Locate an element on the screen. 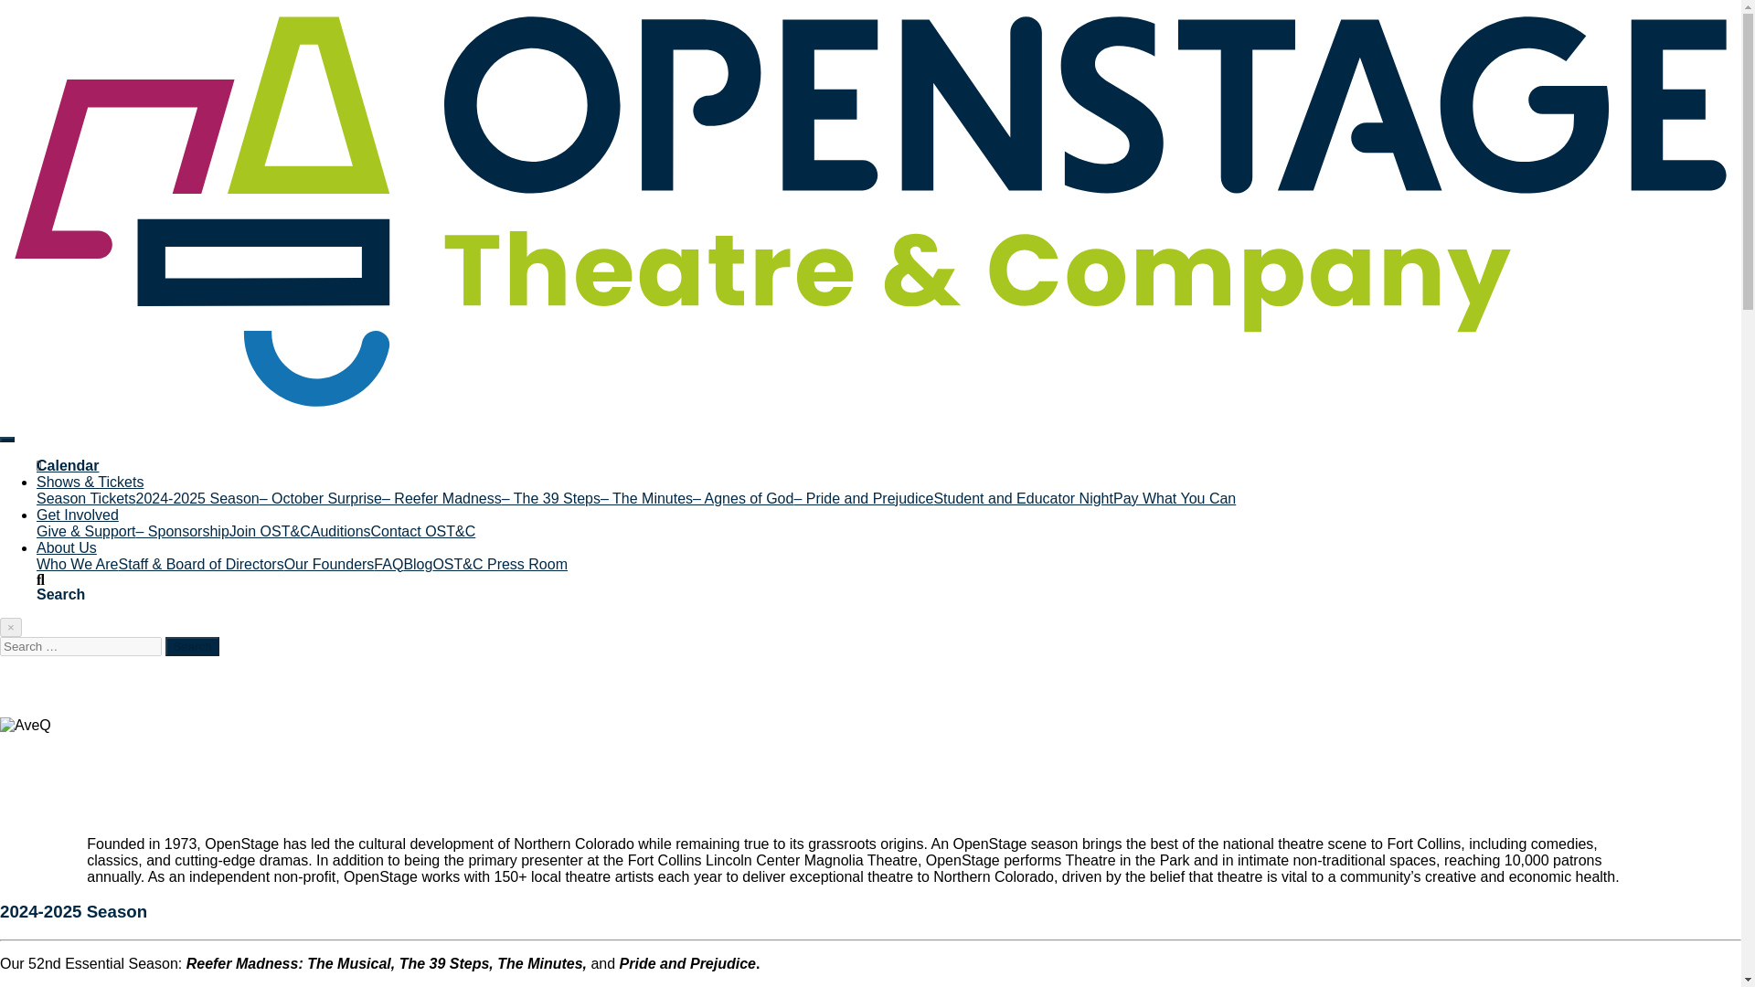 The height and width of the screenshot is (987, 1755). 2024-2025 Season is located at coordinates (196, 498).